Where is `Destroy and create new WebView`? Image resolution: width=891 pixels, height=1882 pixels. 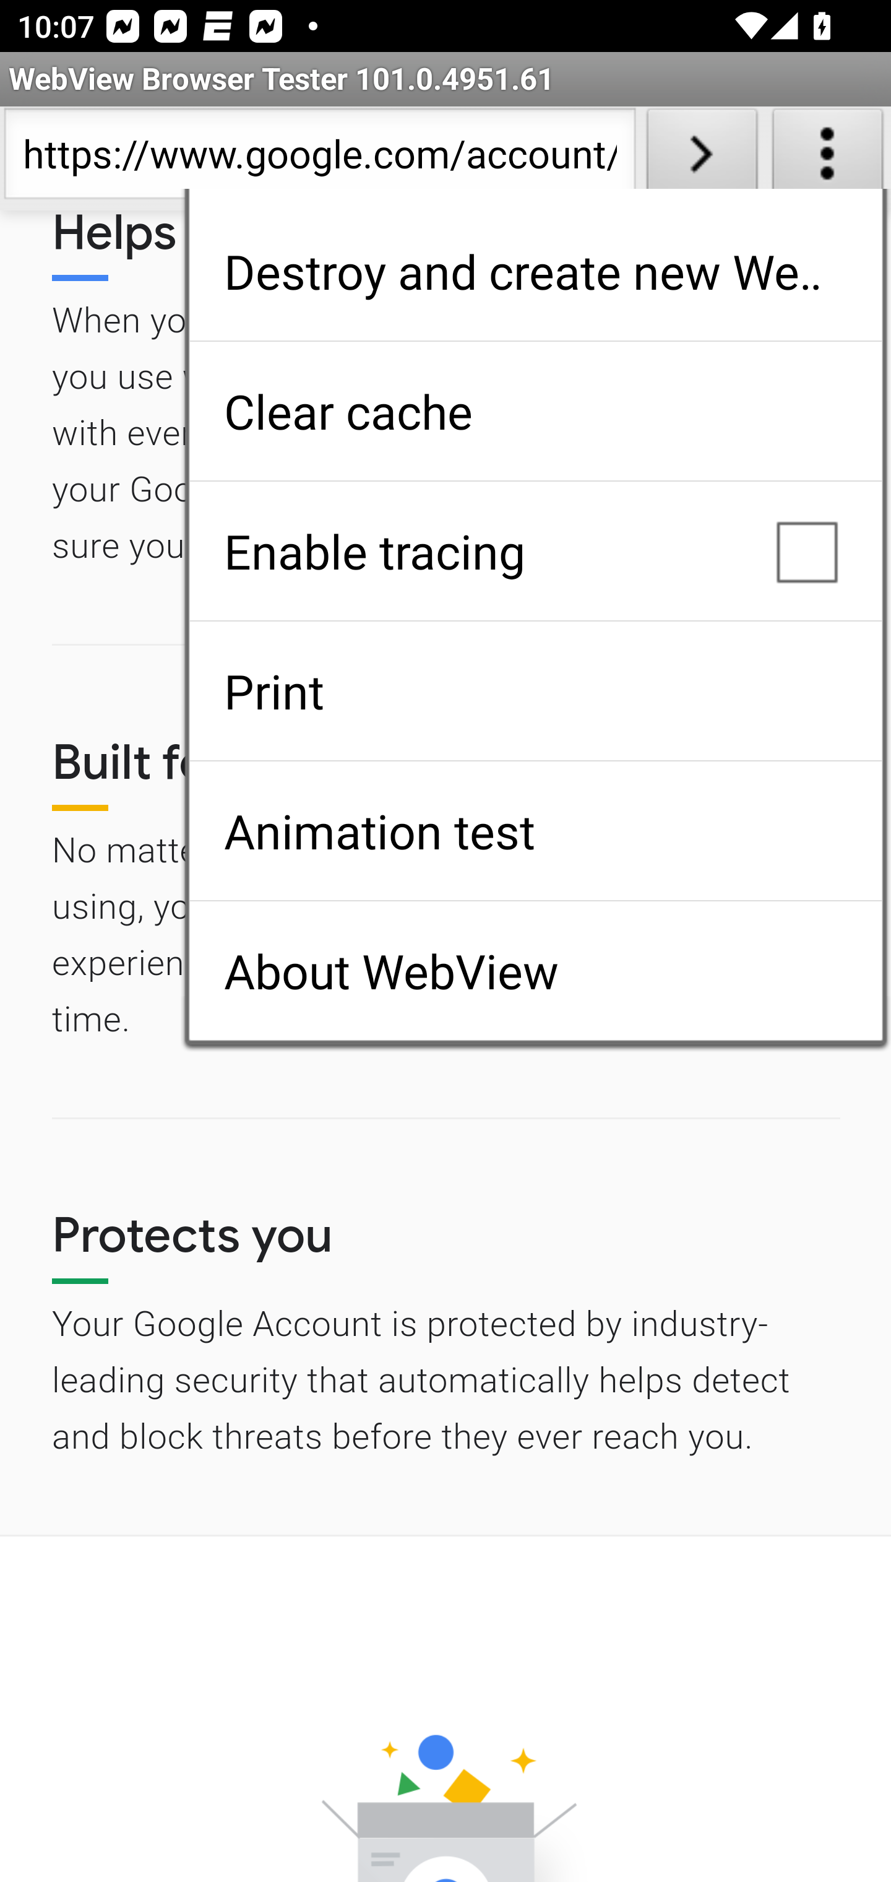 Destroy and create new WebView is located at coordinates (535, 271).